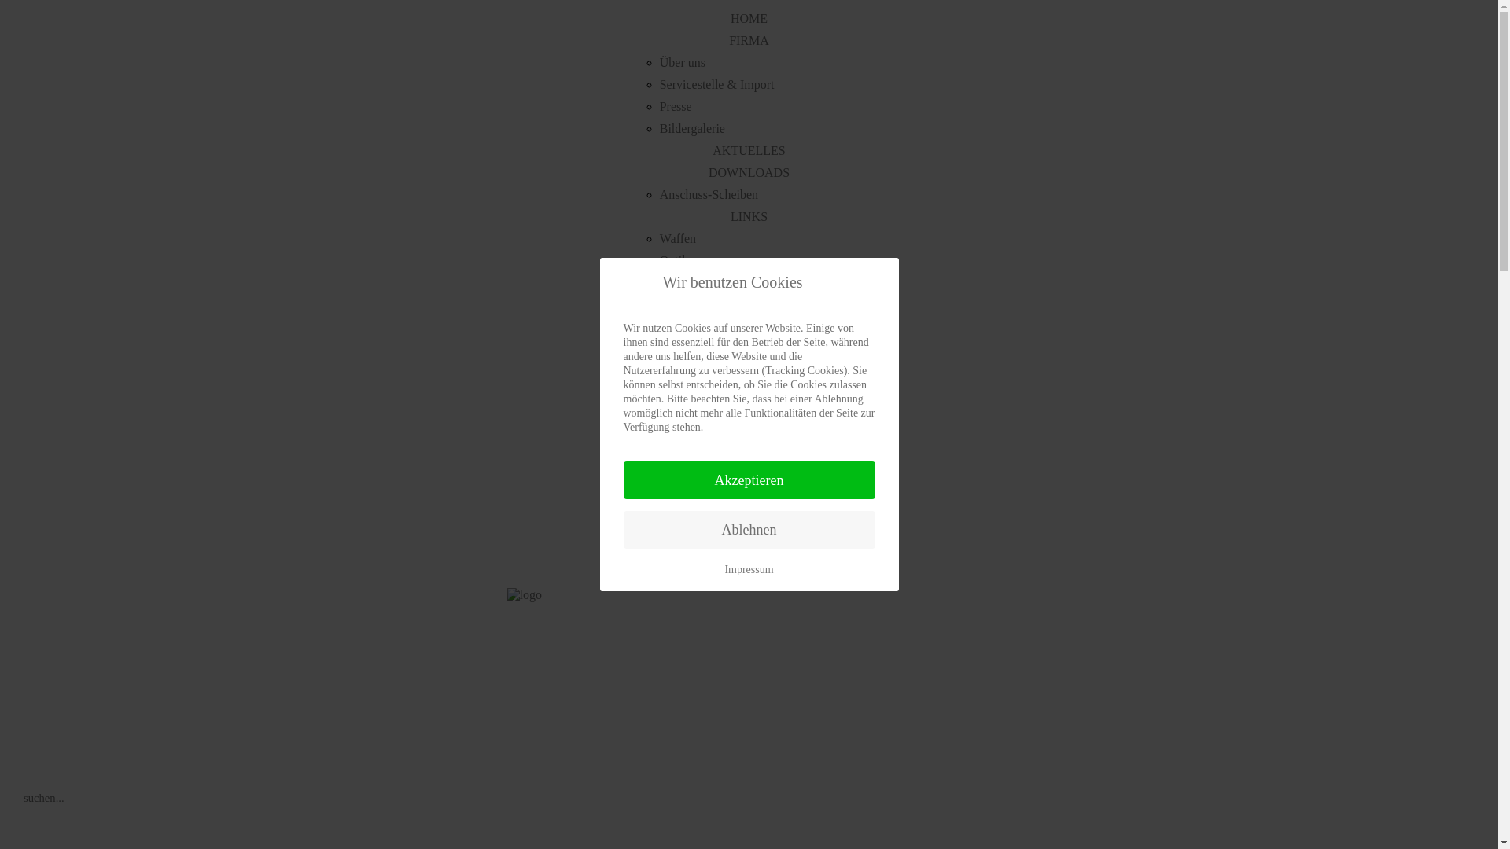  Describe the element at coordinates (20, 450) in the screenshot. I see `Anfahrt` at that location.